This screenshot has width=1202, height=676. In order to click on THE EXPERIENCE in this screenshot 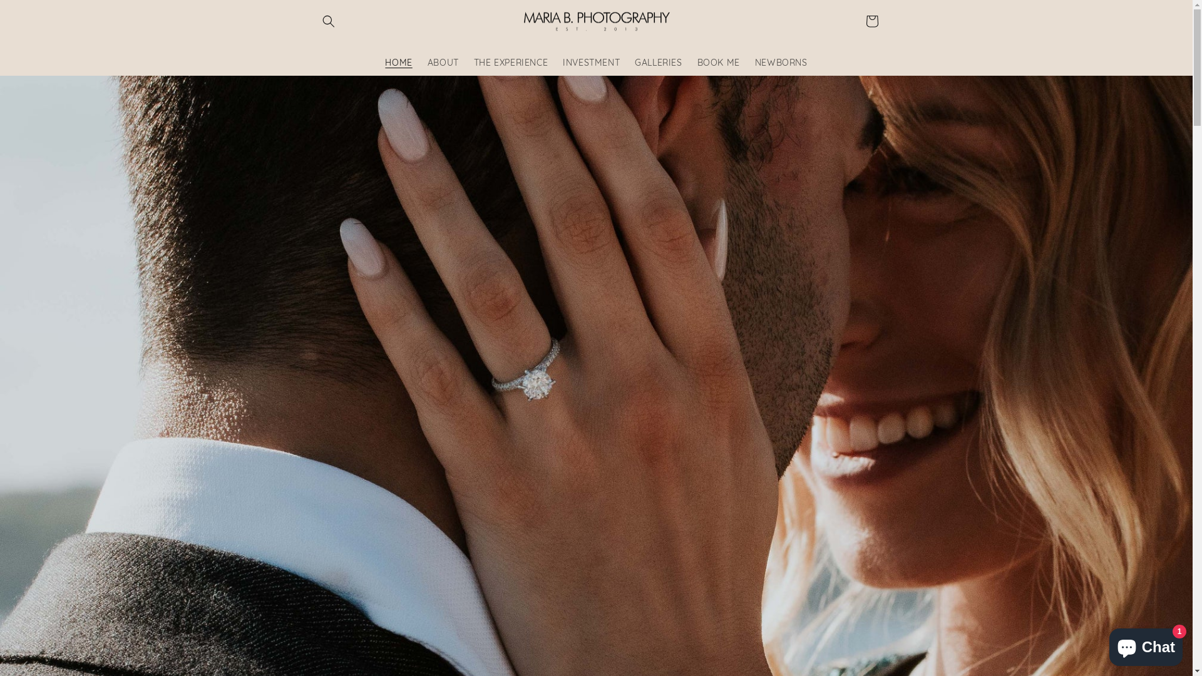, I will do `click(511, 63)`.